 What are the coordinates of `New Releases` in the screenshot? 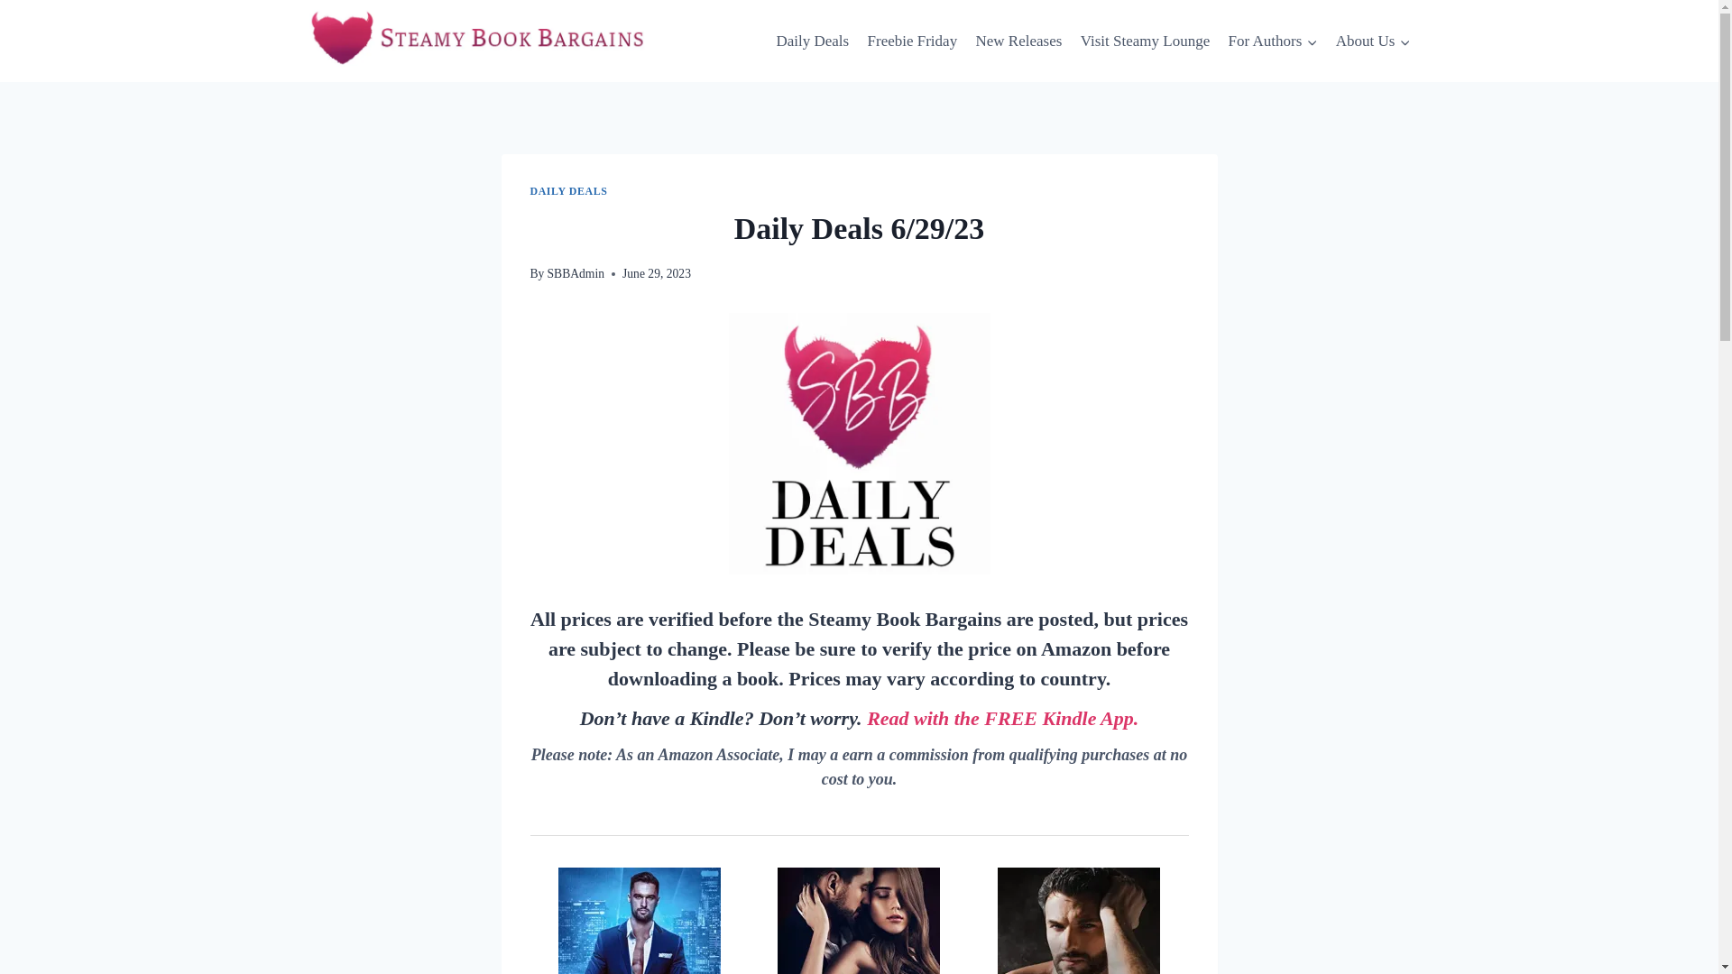 It's located at (1018, 41).